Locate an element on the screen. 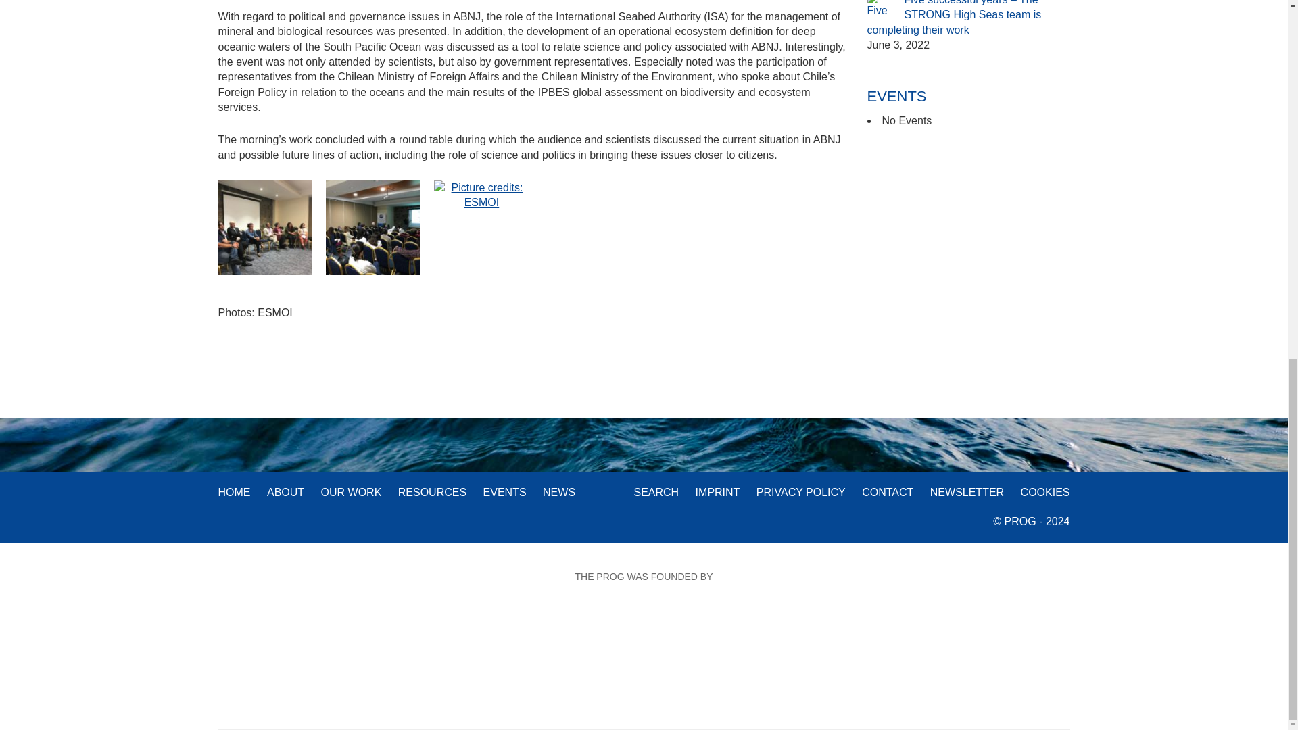 The image size is (1298, 730). RIFS is located at coordinates (437, 643).